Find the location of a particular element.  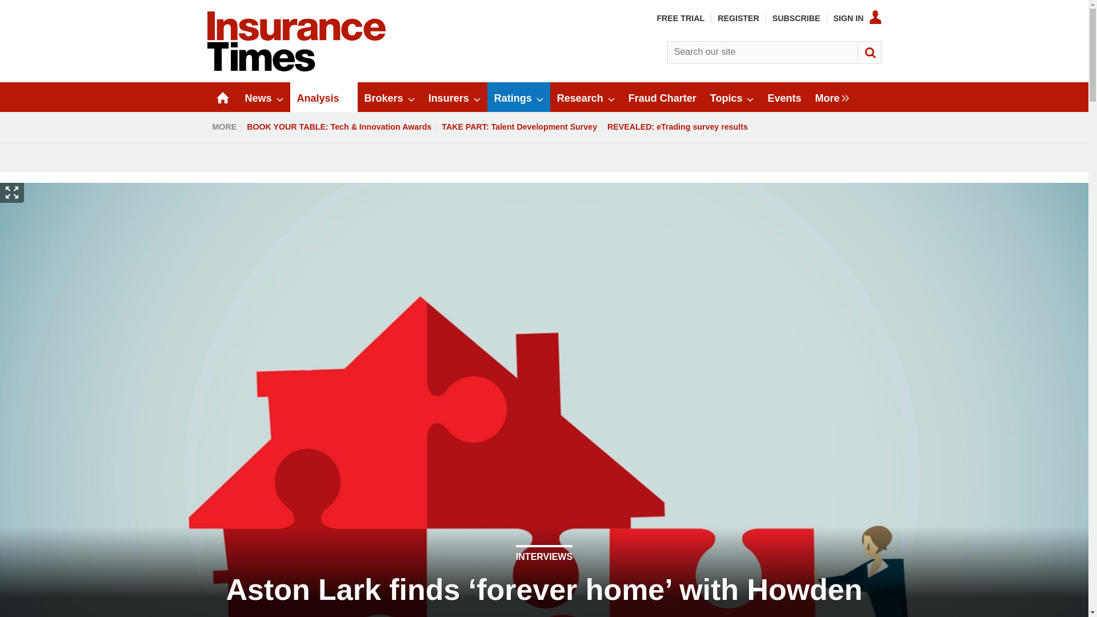

SUBSCRIBE is located at coordinates (796, 18).